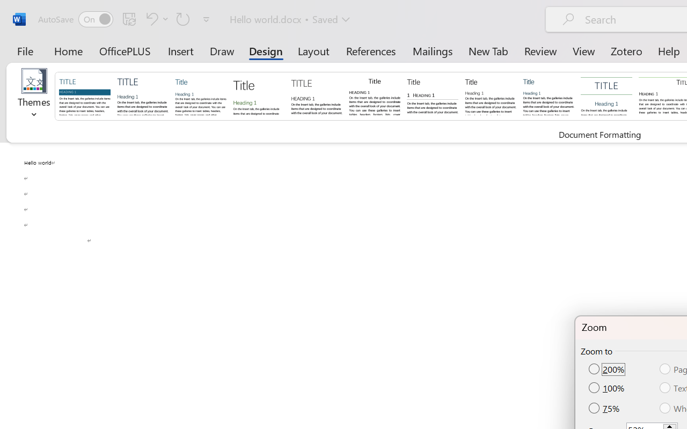 This screenshot has width=687, height=429. Describe the element at coordinates (608, 388) in the screenshot. I see `100%` at that location.